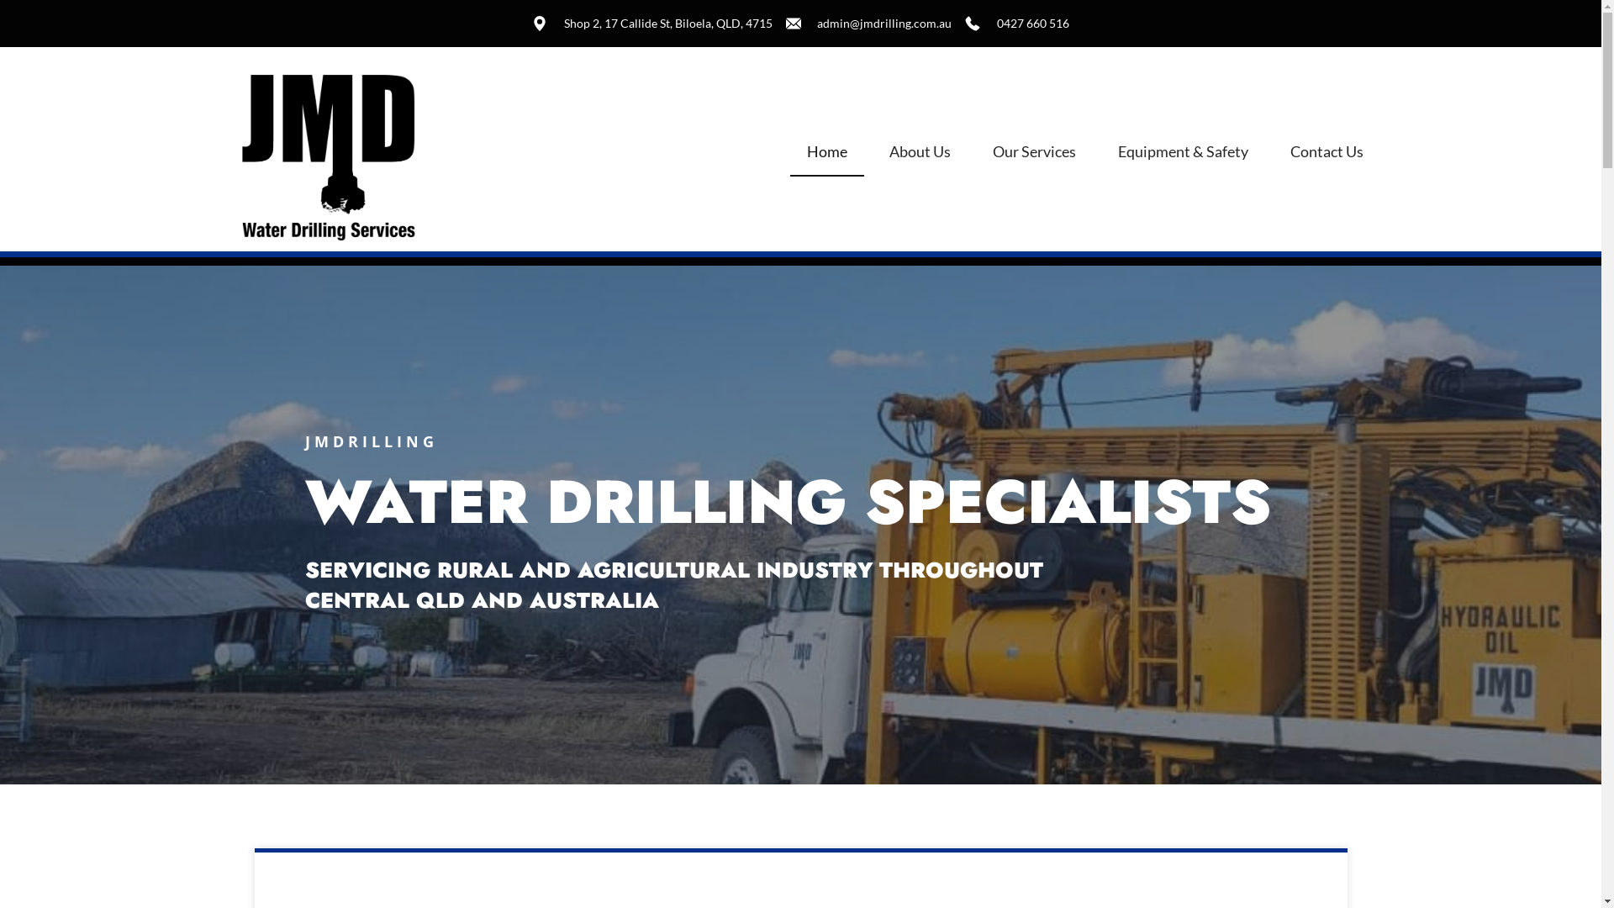 Image resolution: width=1614 pixels, height=908 pixels. I want to click on 0427 660 516, so click(1017, 24).